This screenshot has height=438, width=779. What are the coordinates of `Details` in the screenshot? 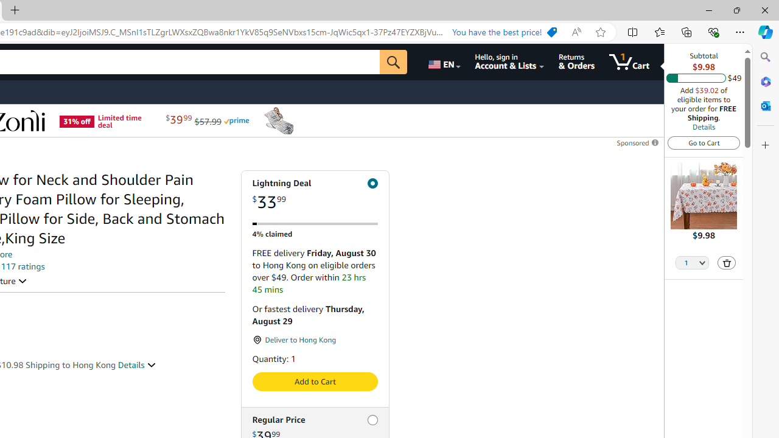 It's located at (704, 127).